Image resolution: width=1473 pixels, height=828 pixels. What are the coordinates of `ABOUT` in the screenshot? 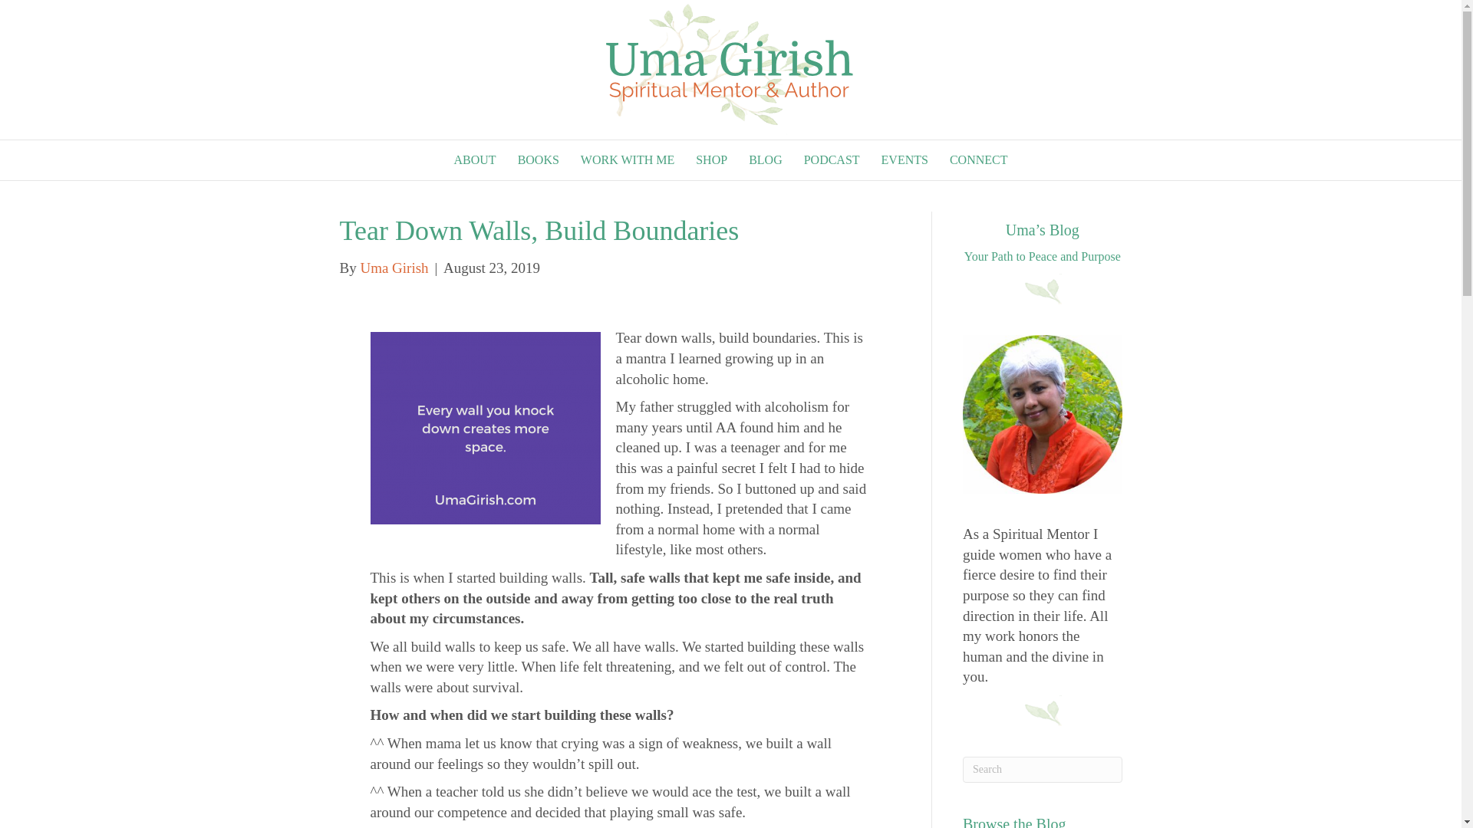 It's located at (474, 159).